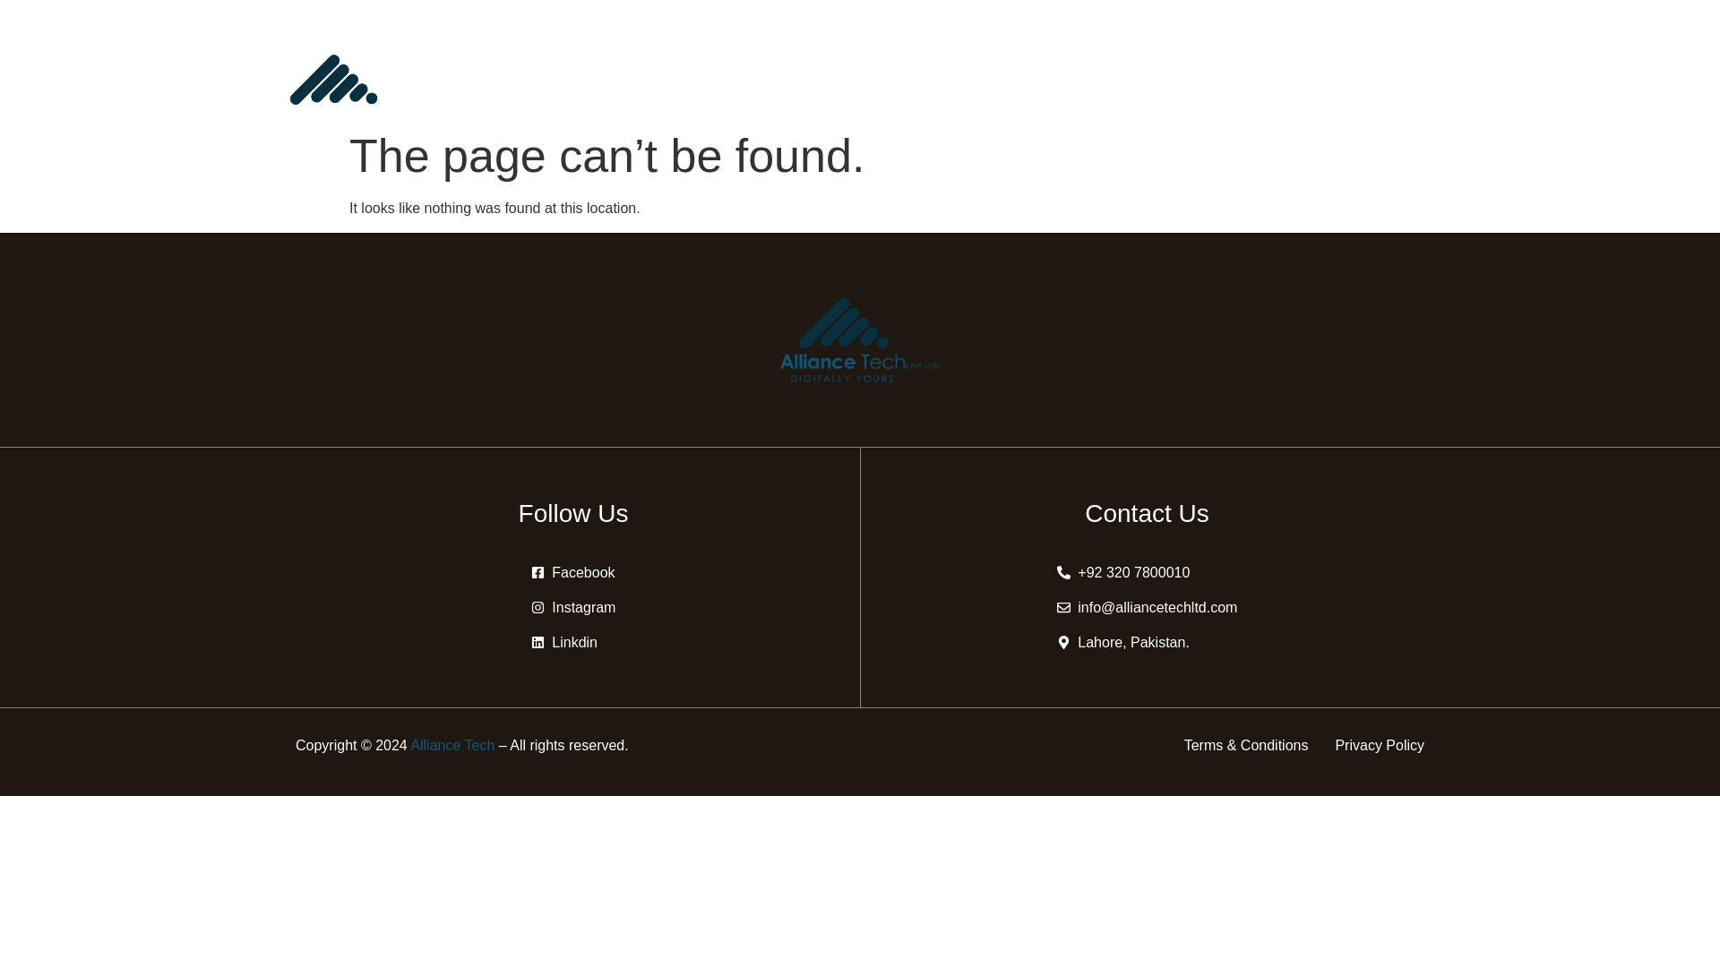 Image resolution: width=1720 pixels, height=967 pixels. Describe the element at coordinates (452, 745) in the screenshot. I see `Alliance Tech` at that location.